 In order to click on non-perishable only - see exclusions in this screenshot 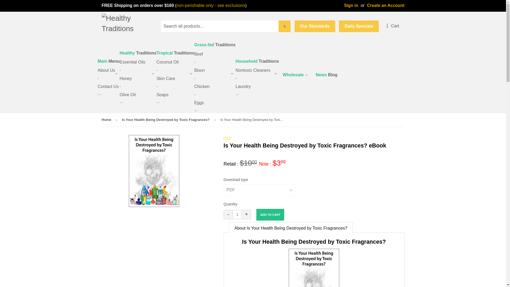, I will do `click(211, 5)`.